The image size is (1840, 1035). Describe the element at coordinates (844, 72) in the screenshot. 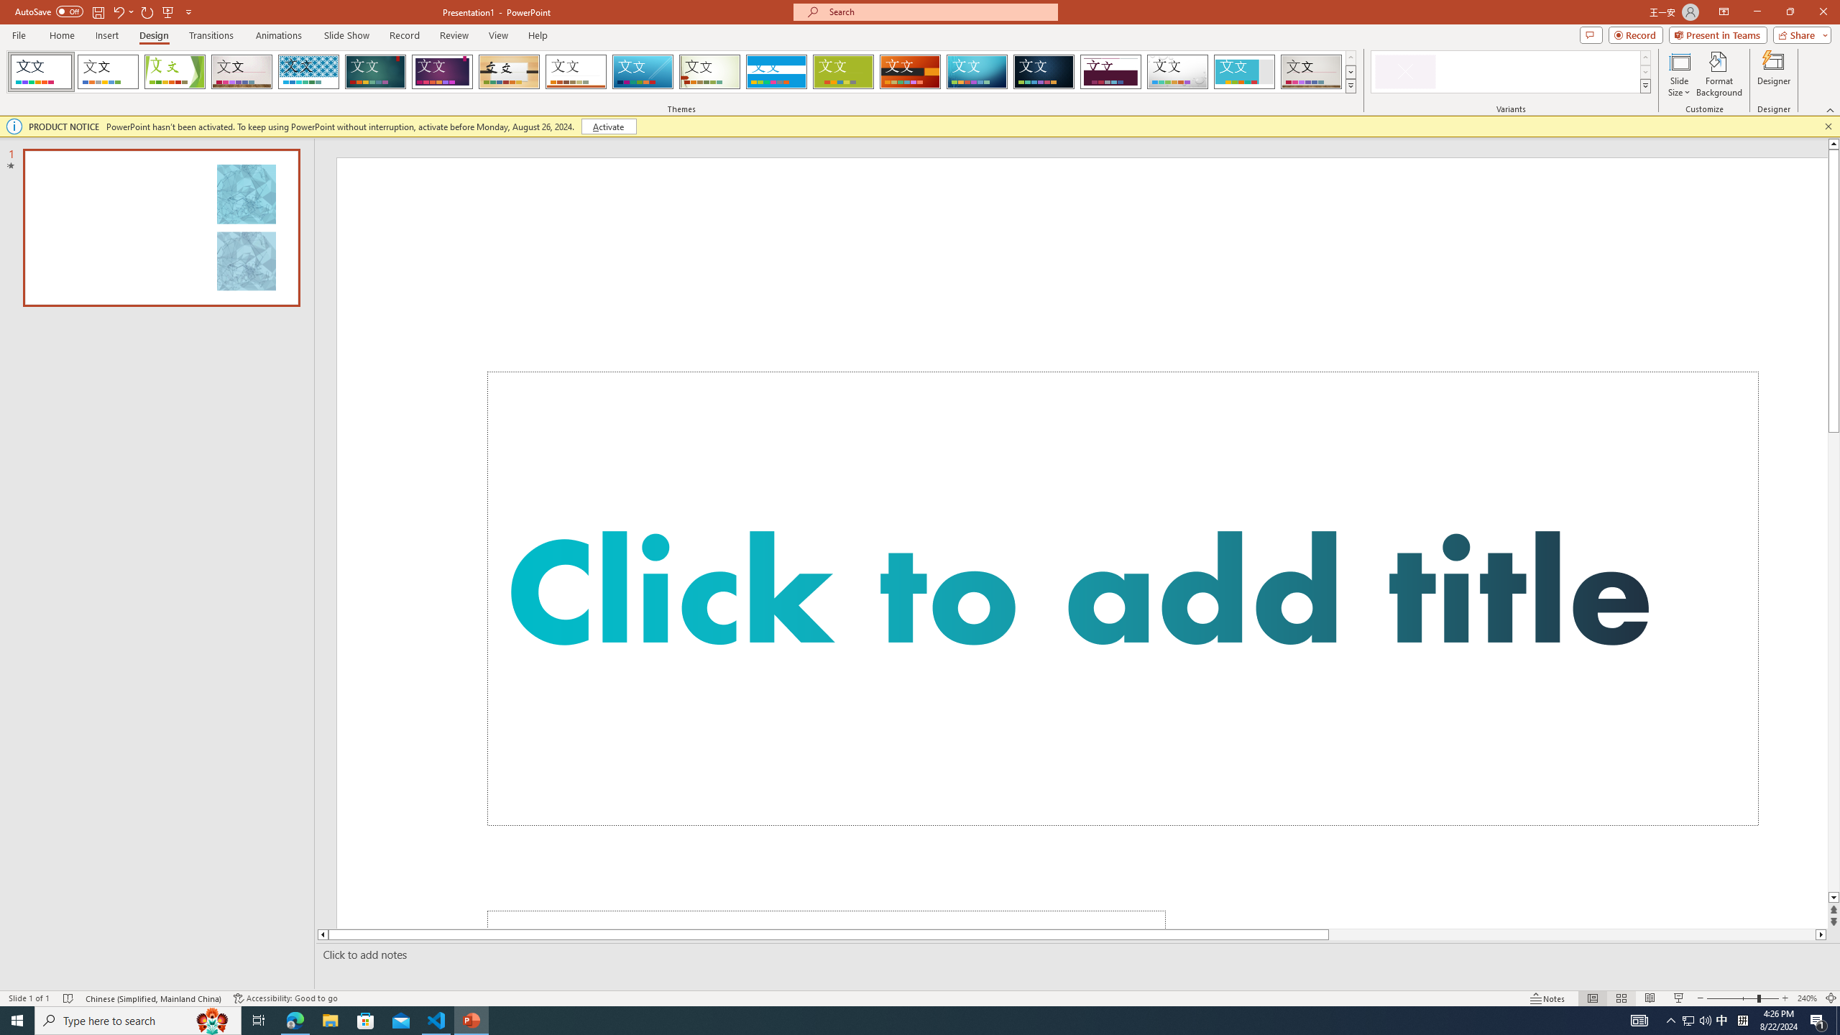

I see `Basis` at that location.